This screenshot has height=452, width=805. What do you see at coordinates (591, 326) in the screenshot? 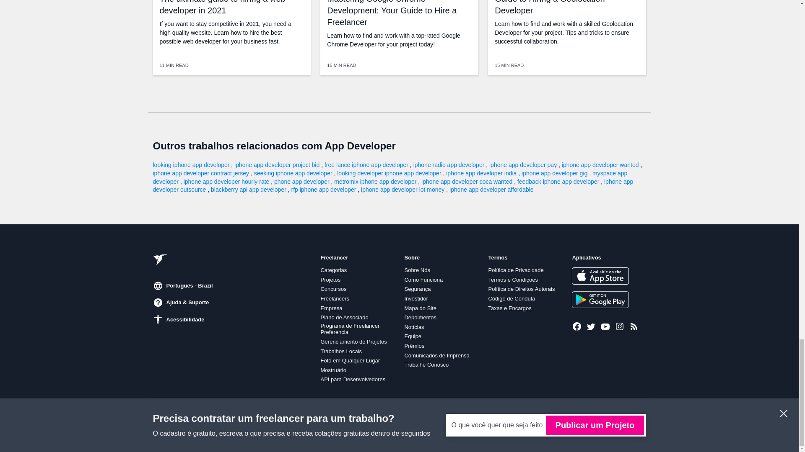
I see `Freelancer no Twitter` at bounding box center [591, 326].